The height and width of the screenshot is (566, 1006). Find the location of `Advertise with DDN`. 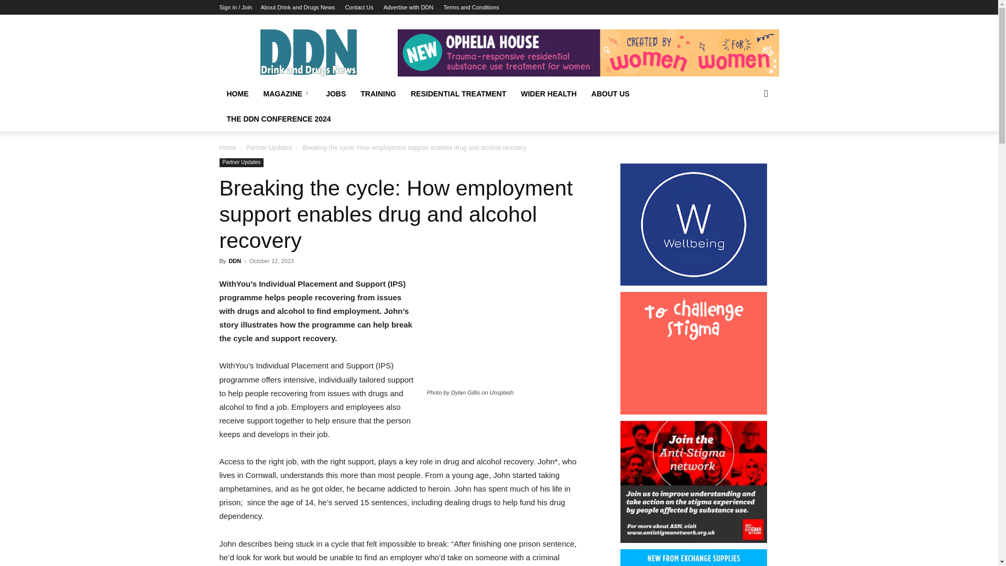

Advertise with DDN is located at coordinates (408, 7).